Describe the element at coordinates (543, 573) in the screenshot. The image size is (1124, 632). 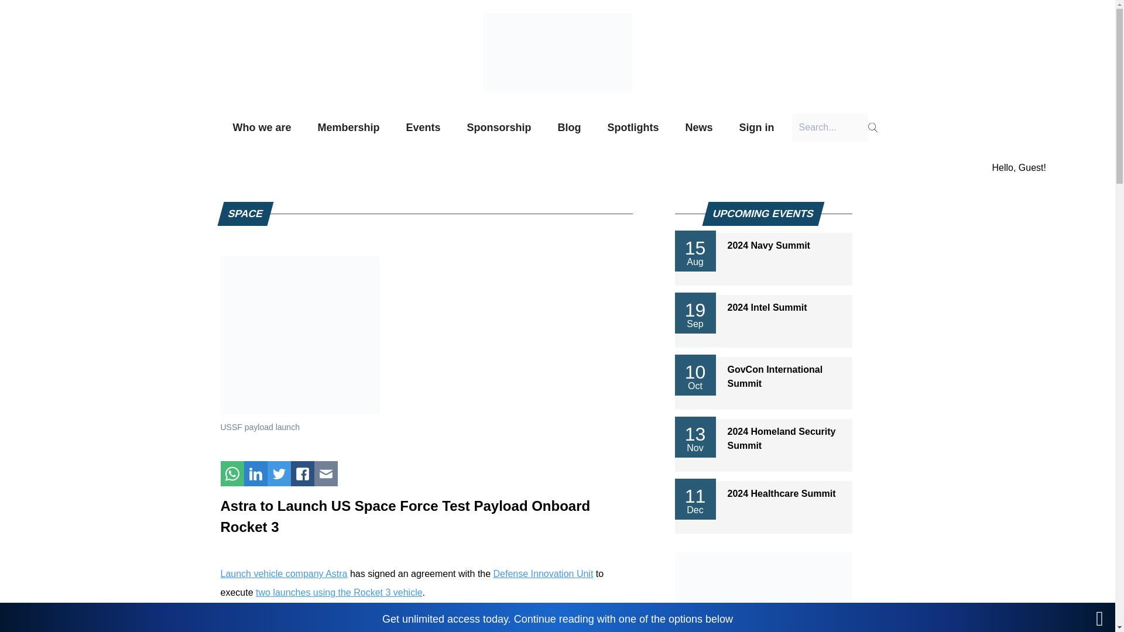
I see `Defense Innovation Unit` at that location.